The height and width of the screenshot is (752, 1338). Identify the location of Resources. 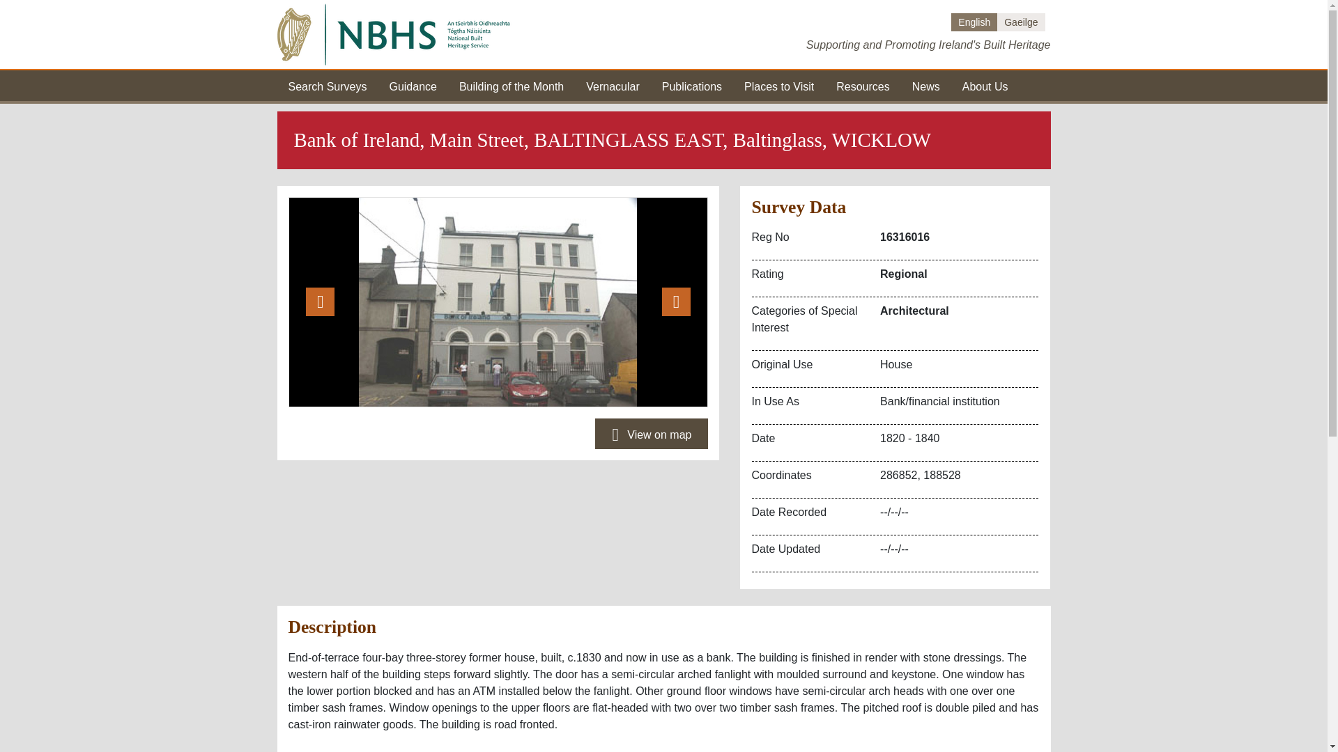
(863, 85).